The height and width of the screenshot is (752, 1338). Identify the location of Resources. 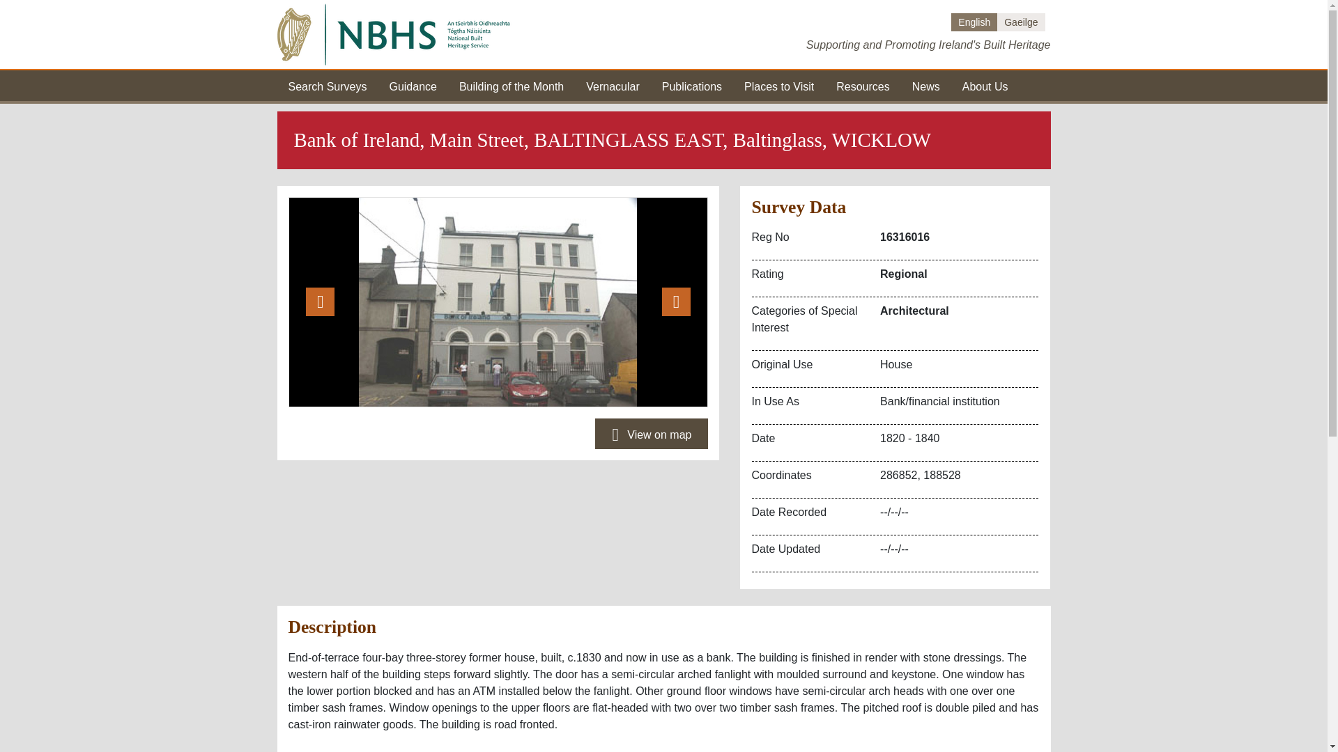
(863, 85).